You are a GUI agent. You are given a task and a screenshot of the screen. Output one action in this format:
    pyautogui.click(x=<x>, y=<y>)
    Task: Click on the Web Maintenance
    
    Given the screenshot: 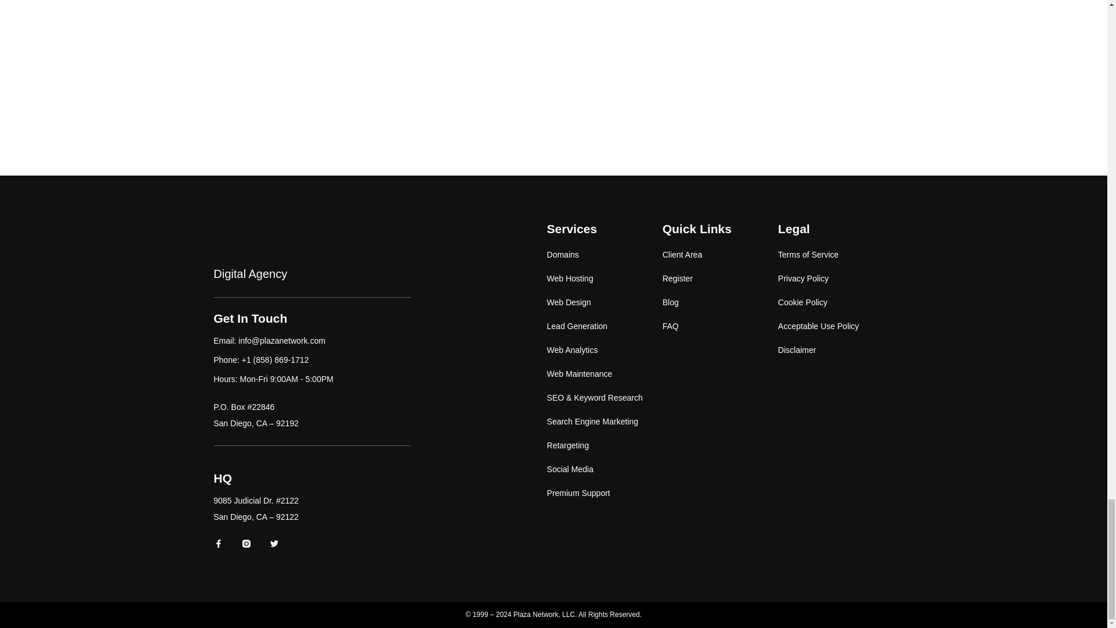 What is the action you would take?
    pyautogui.click(x=604, y=374)
    